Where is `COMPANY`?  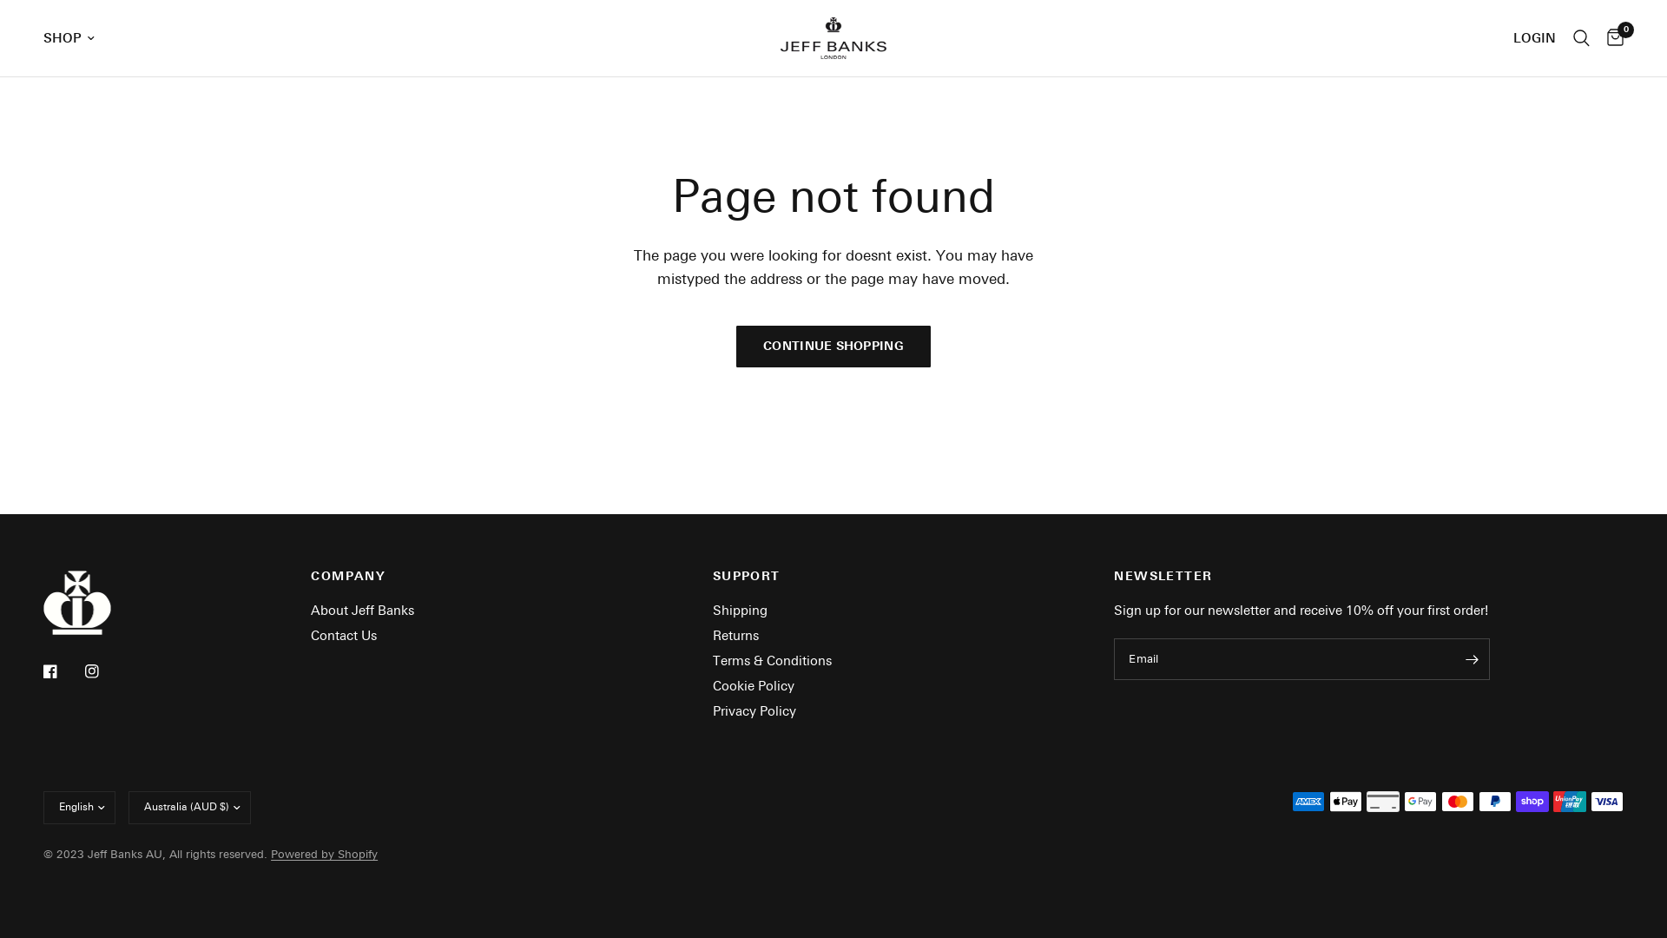 COMPANY is located at coordinates (498, 577).